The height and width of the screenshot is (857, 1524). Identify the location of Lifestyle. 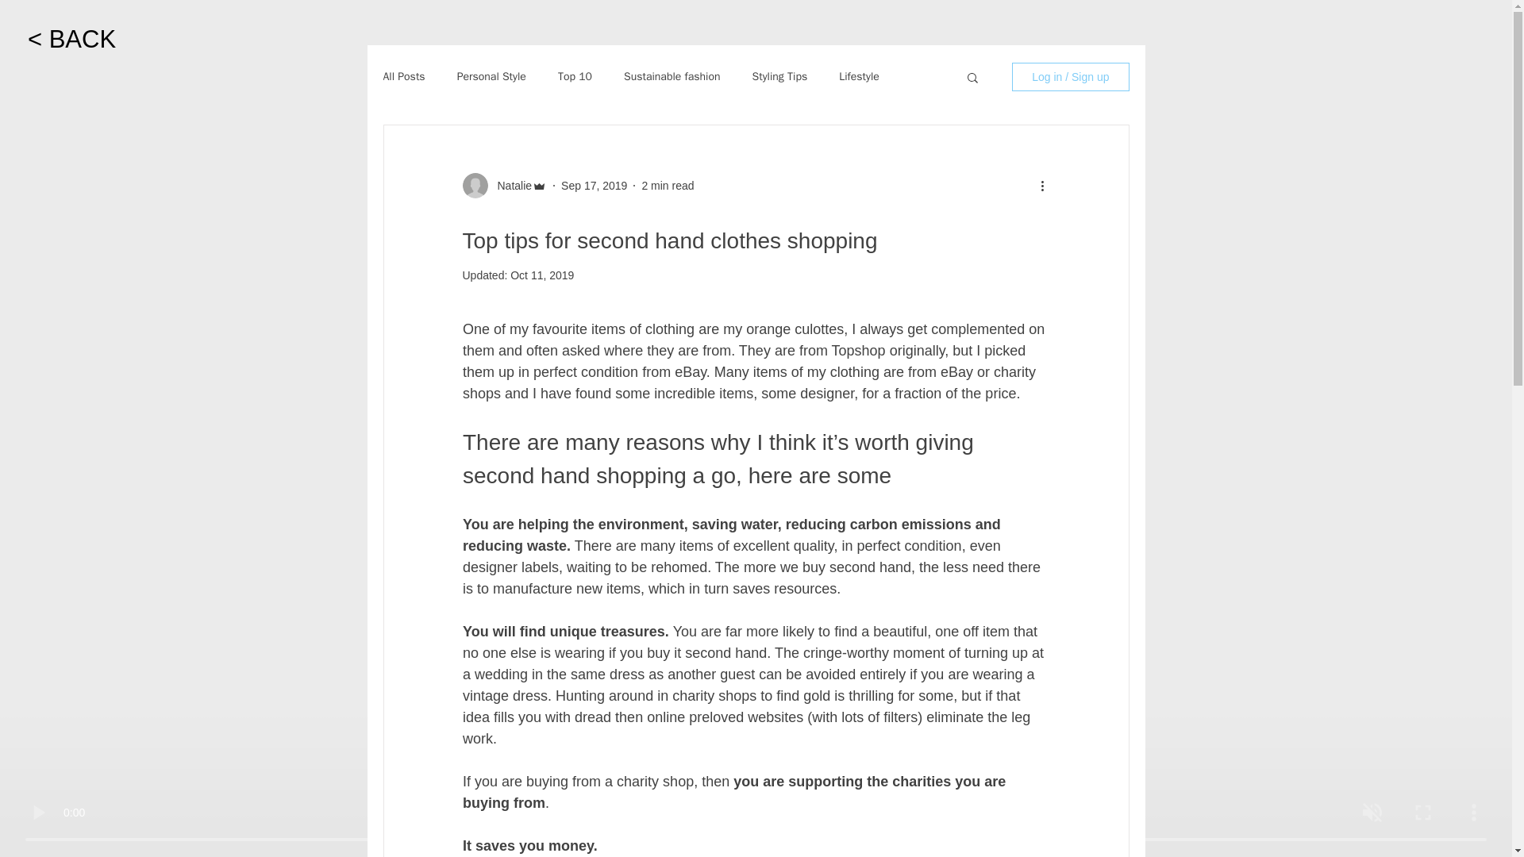
(859, 76).